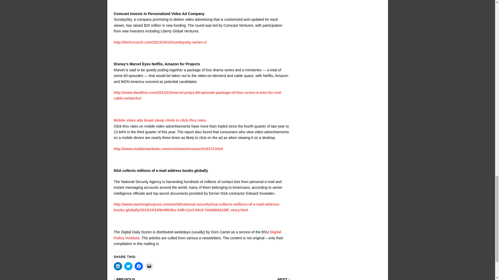 The width and height of the screenshot is (499, 280). I want to click on Click to share on Facebook, so click(139, 266).